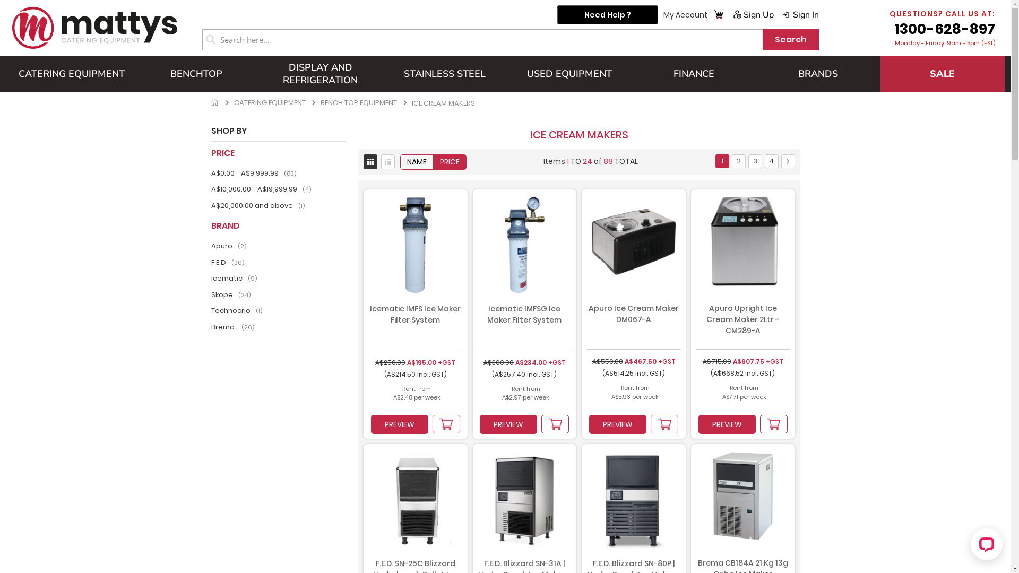 This screenshot has width=1019, height=573. I want to click on USED EQUIPMENT, so click(569, 74).